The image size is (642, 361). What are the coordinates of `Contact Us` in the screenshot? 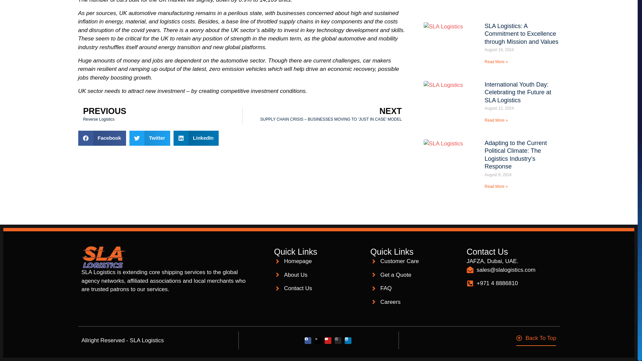 It's located at (319, 288).